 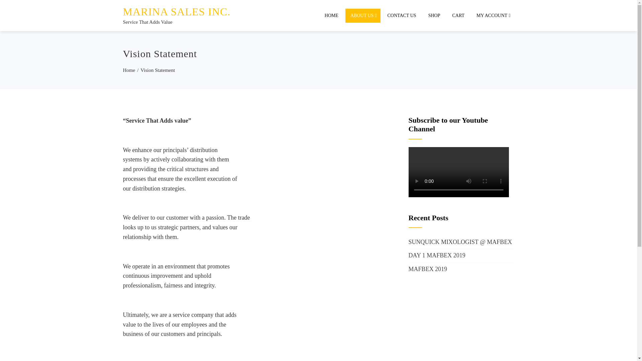 What do you see at coordinates (437, 255) in the screenshot?
I see `DAY 1 MAFBEX 2019` at bounding box center [437, 255].